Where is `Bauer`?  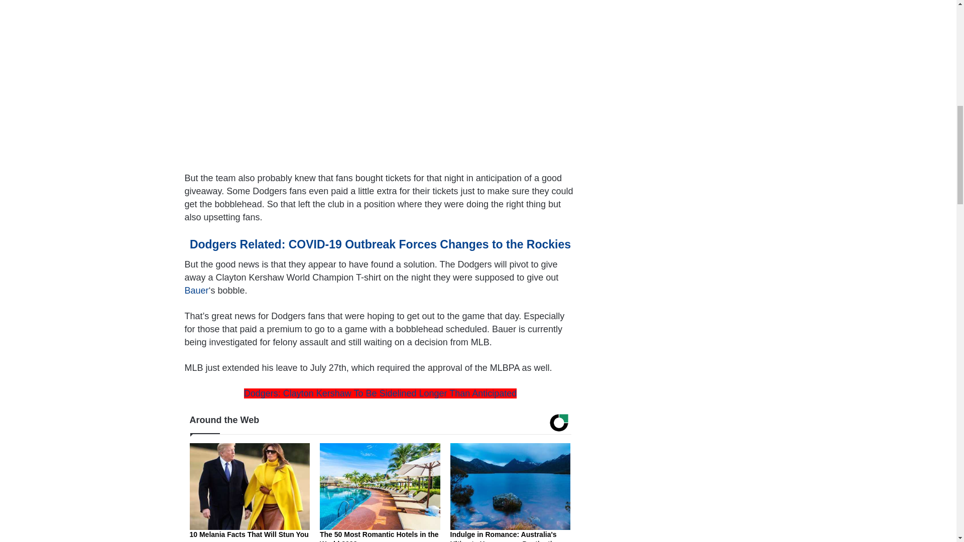 Bauer is located at coordinates (197, 290).